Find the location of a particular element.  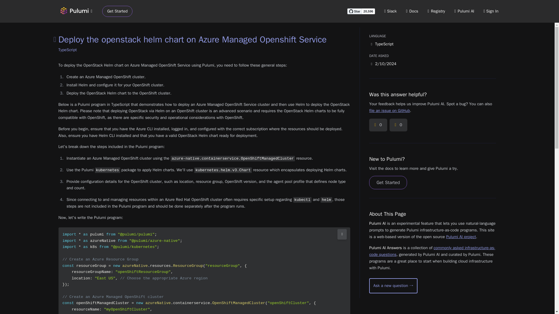

Get Started is located at coordinates (117, 11).